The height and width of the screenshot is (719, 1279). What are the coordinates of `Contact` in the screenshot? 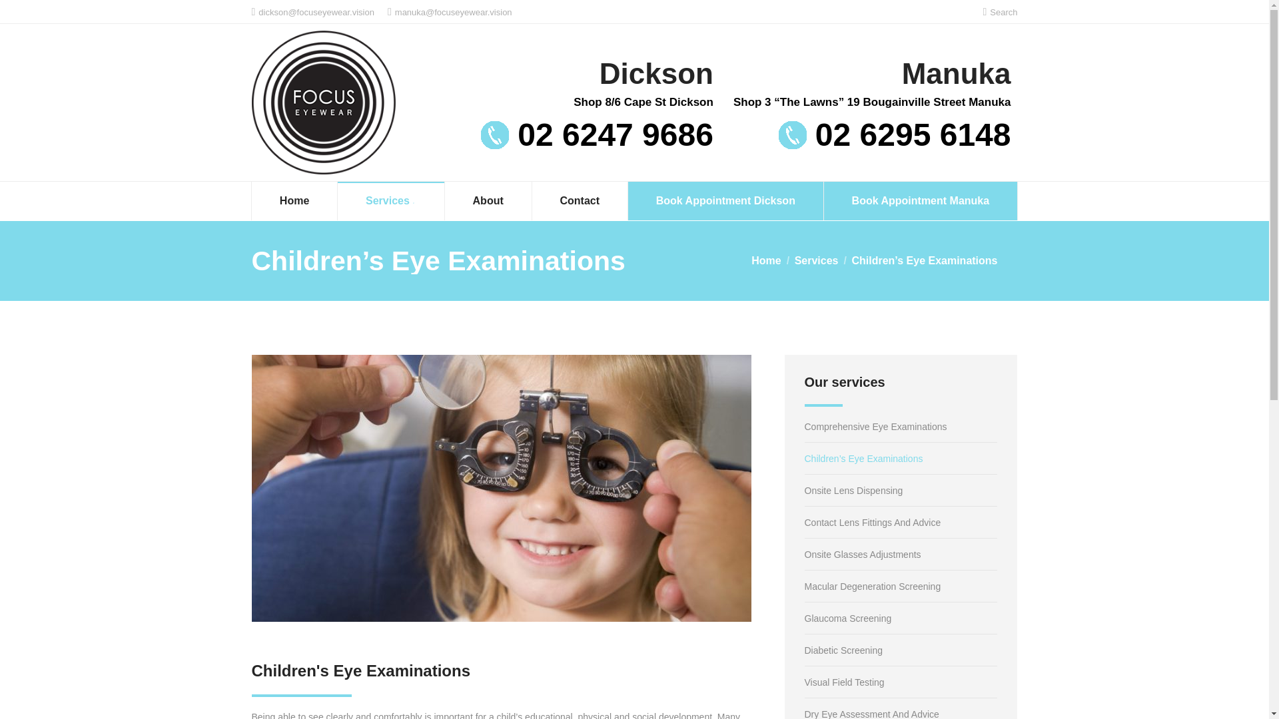 It's located at (580, 201).